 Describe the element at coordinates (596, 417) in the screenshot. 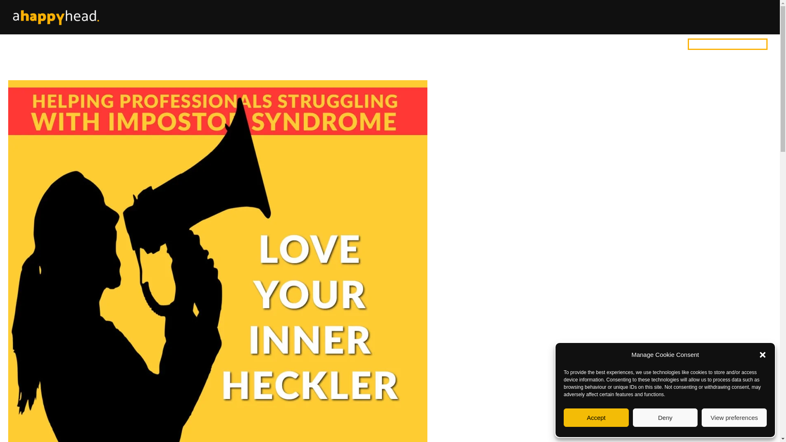

I see `Accept` at that location.